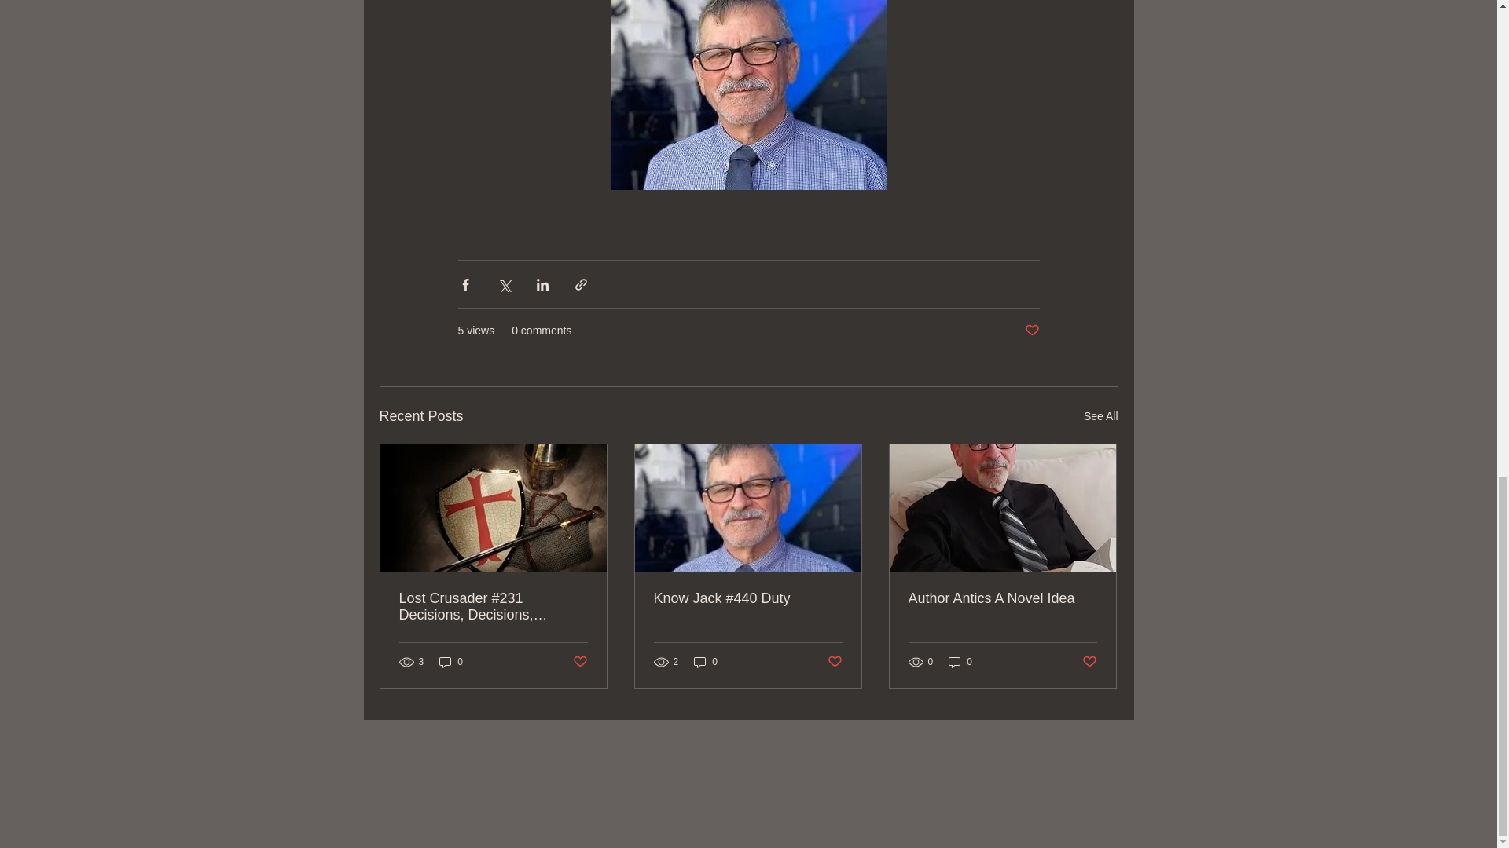 This screenshot has height=848, width=1509. What do you see at coordinates (1031, 331) in the screenshot?
I see `Post not marked as liked` at bounding box center [1031, 331].